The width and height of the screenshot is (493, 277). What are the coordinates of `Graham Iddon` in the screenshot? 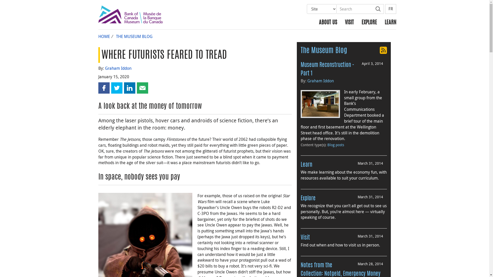 It's located at (118, 68).